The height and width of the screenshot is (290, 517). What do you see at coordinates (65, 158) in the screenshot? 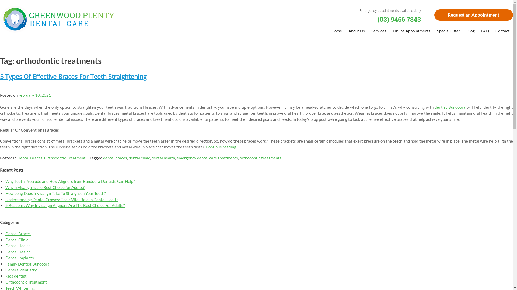
I see `Orthodontic Treatment` at bounding box center [65, 158].